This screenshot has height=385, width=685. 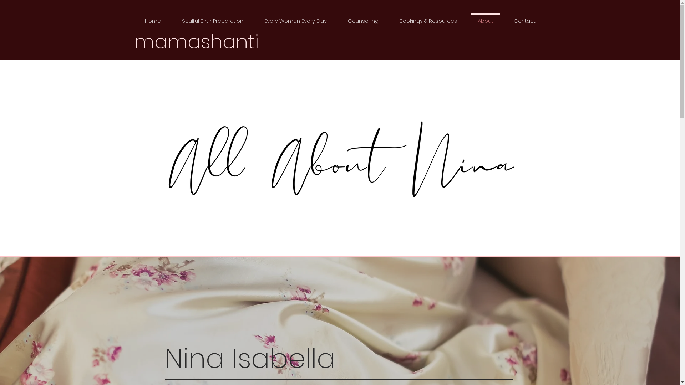 I want to click on Every Woman Every Day, so click(x=296, y=18).